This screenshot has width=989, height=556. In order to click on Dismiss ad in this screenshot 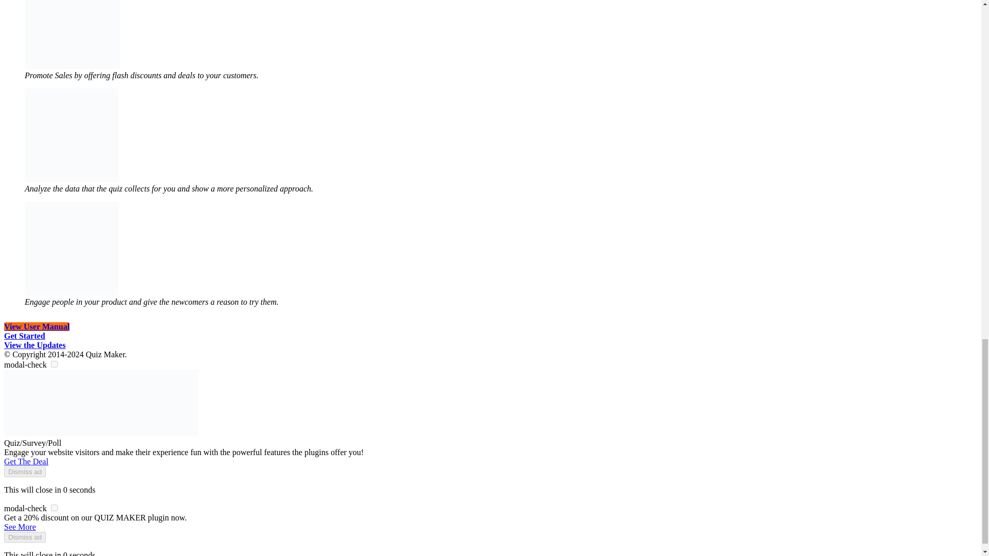, I will do `click(25, 537)`.